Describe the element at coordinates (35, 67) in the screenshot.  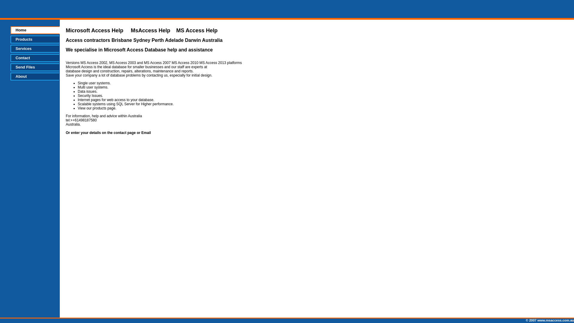
I see `Send Files` at that location.